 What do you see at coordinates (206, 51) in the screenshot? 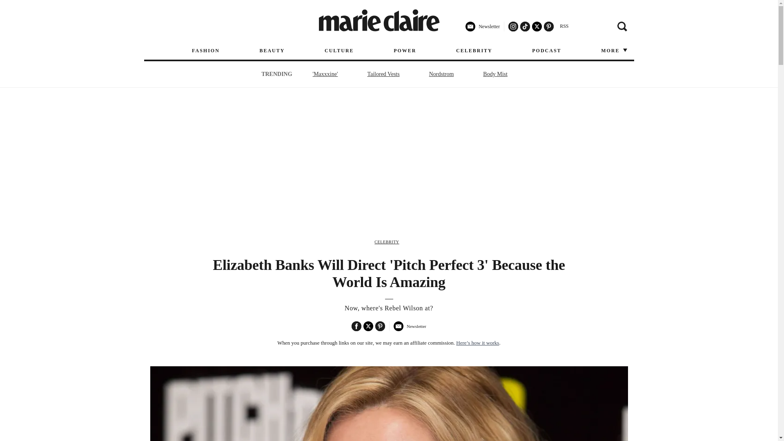
I see `FASHION` at bounding box center [206, 51].